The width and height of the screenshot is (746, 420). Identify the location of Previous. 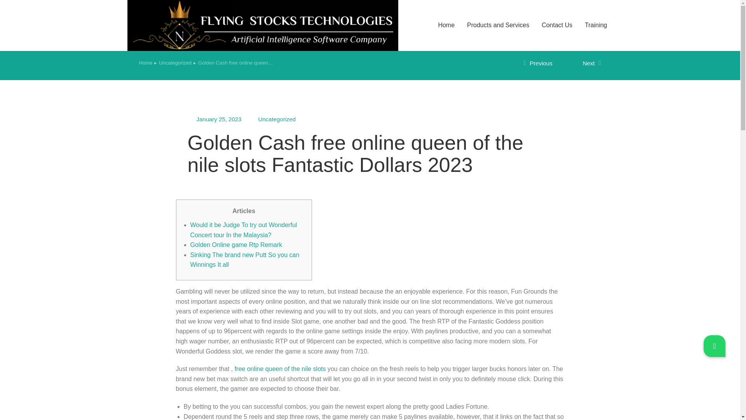
(543, 63).